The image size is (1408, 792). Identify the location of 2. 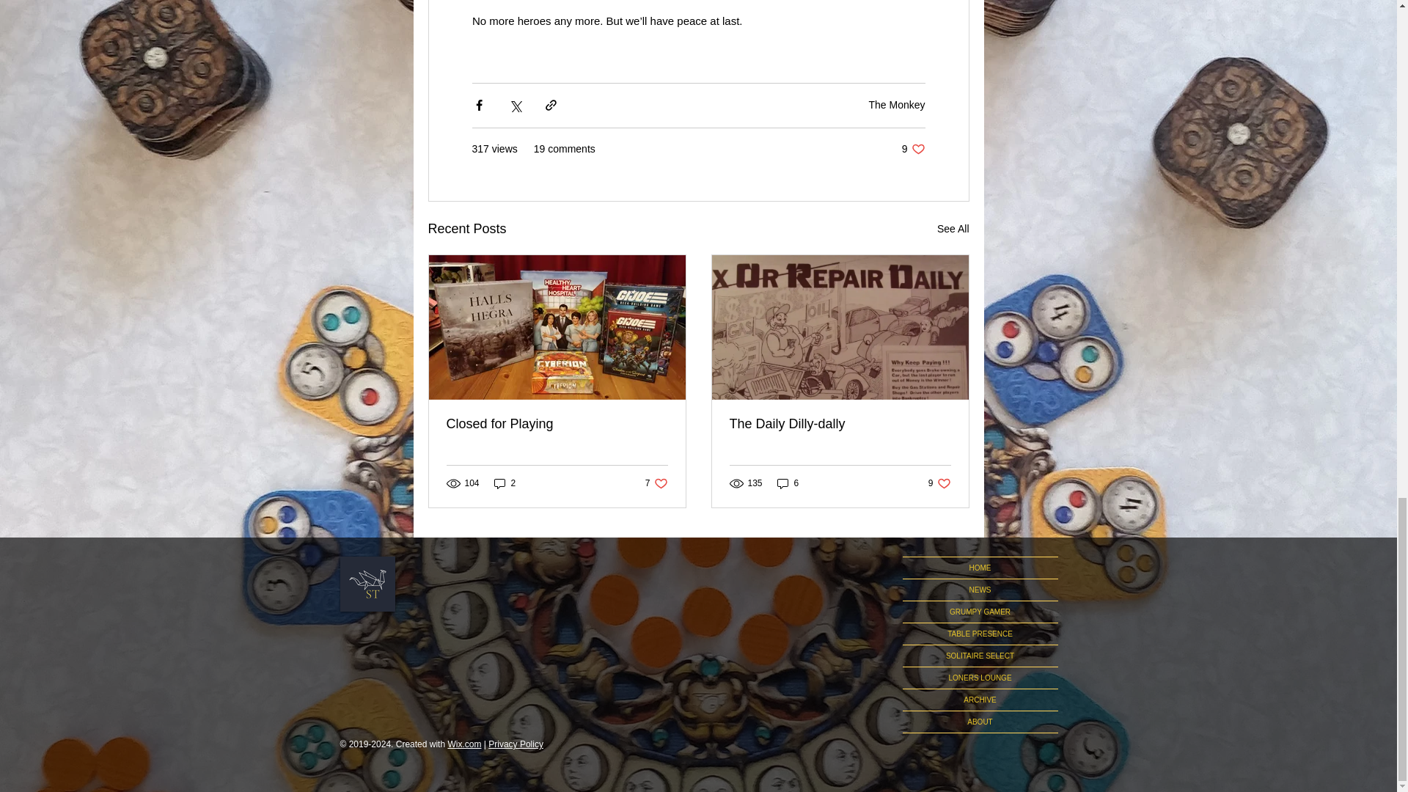
(896, 105).